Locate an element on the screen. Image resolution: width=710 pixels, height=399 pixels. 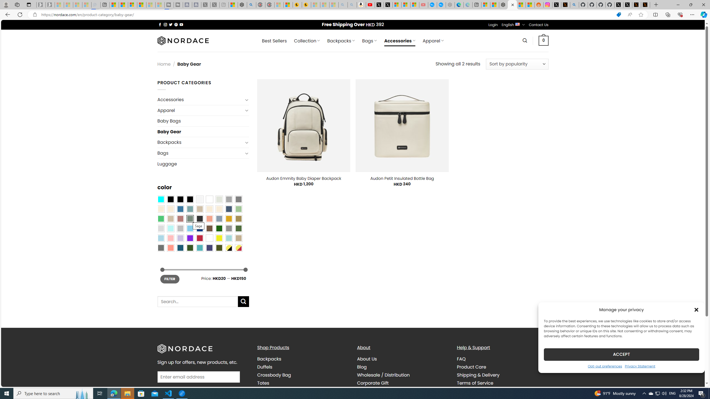
Corporate Gift is located at coordinates (373, 383).